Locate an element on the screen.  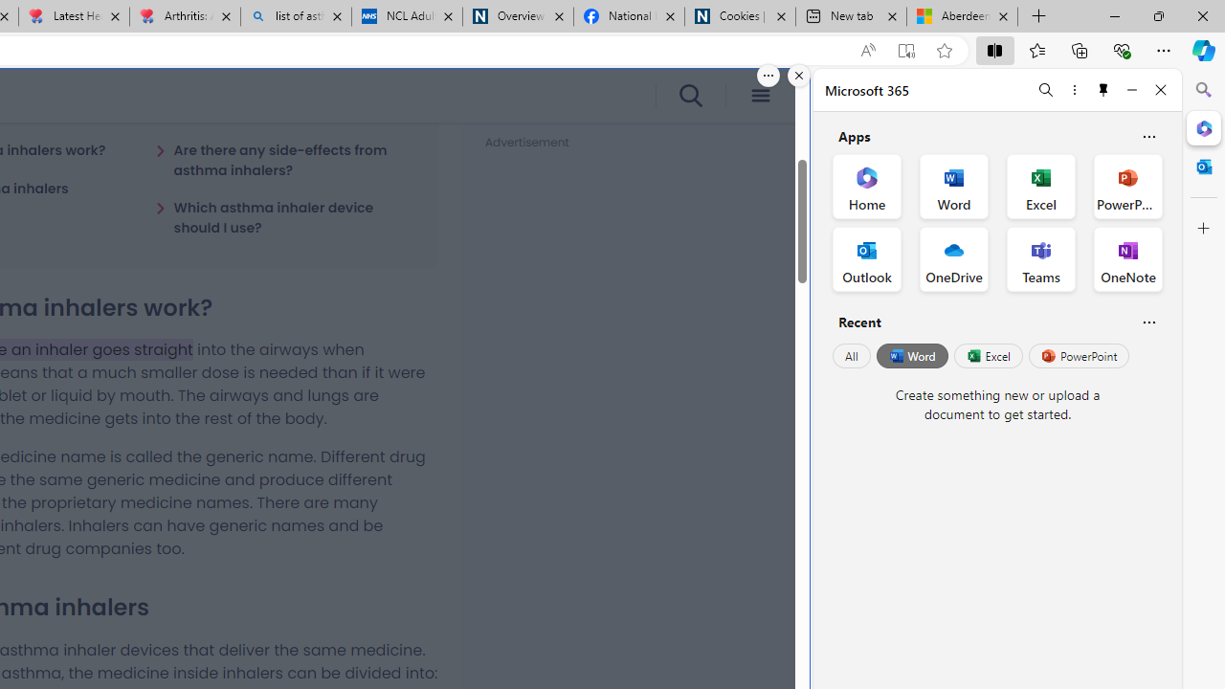
More options. is located at coordinates (768, 76).